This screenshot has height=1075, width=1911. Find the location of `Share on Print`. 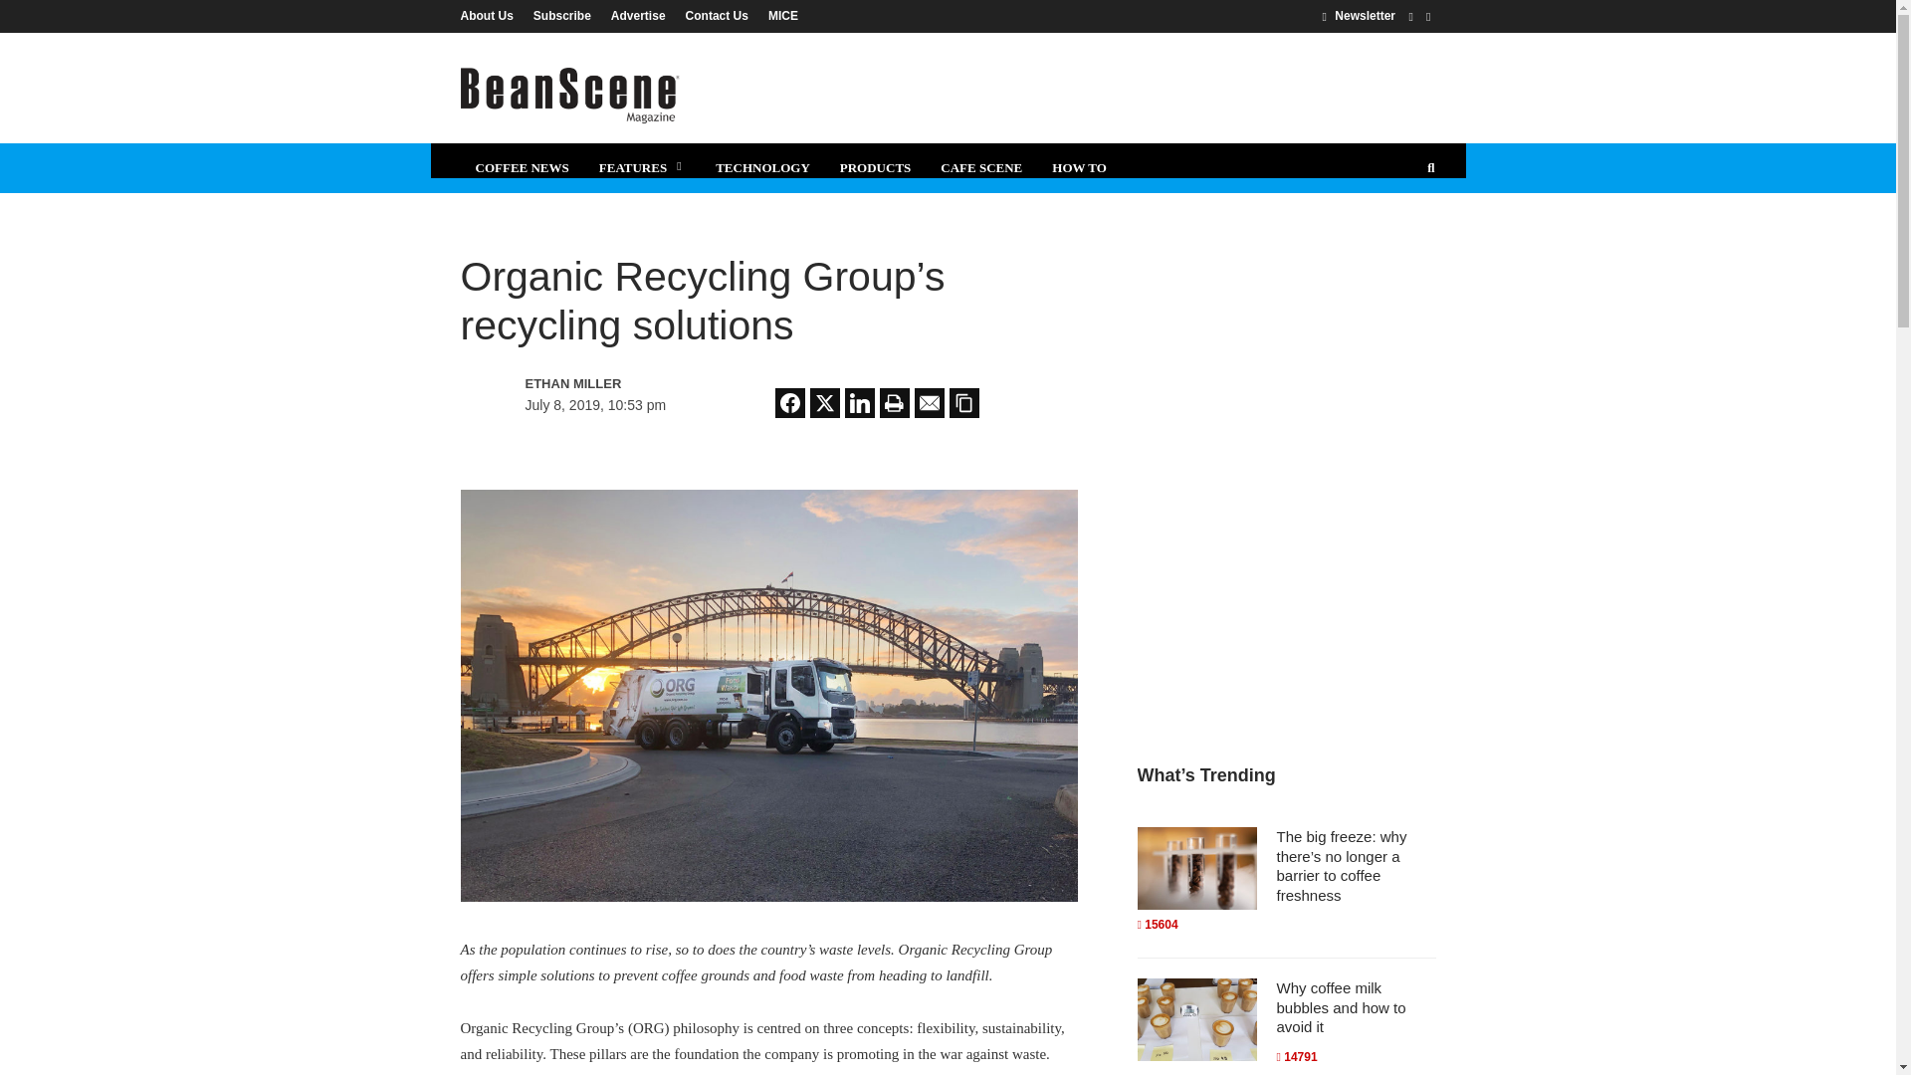

Share on Print is located at coordinates (894, 402).